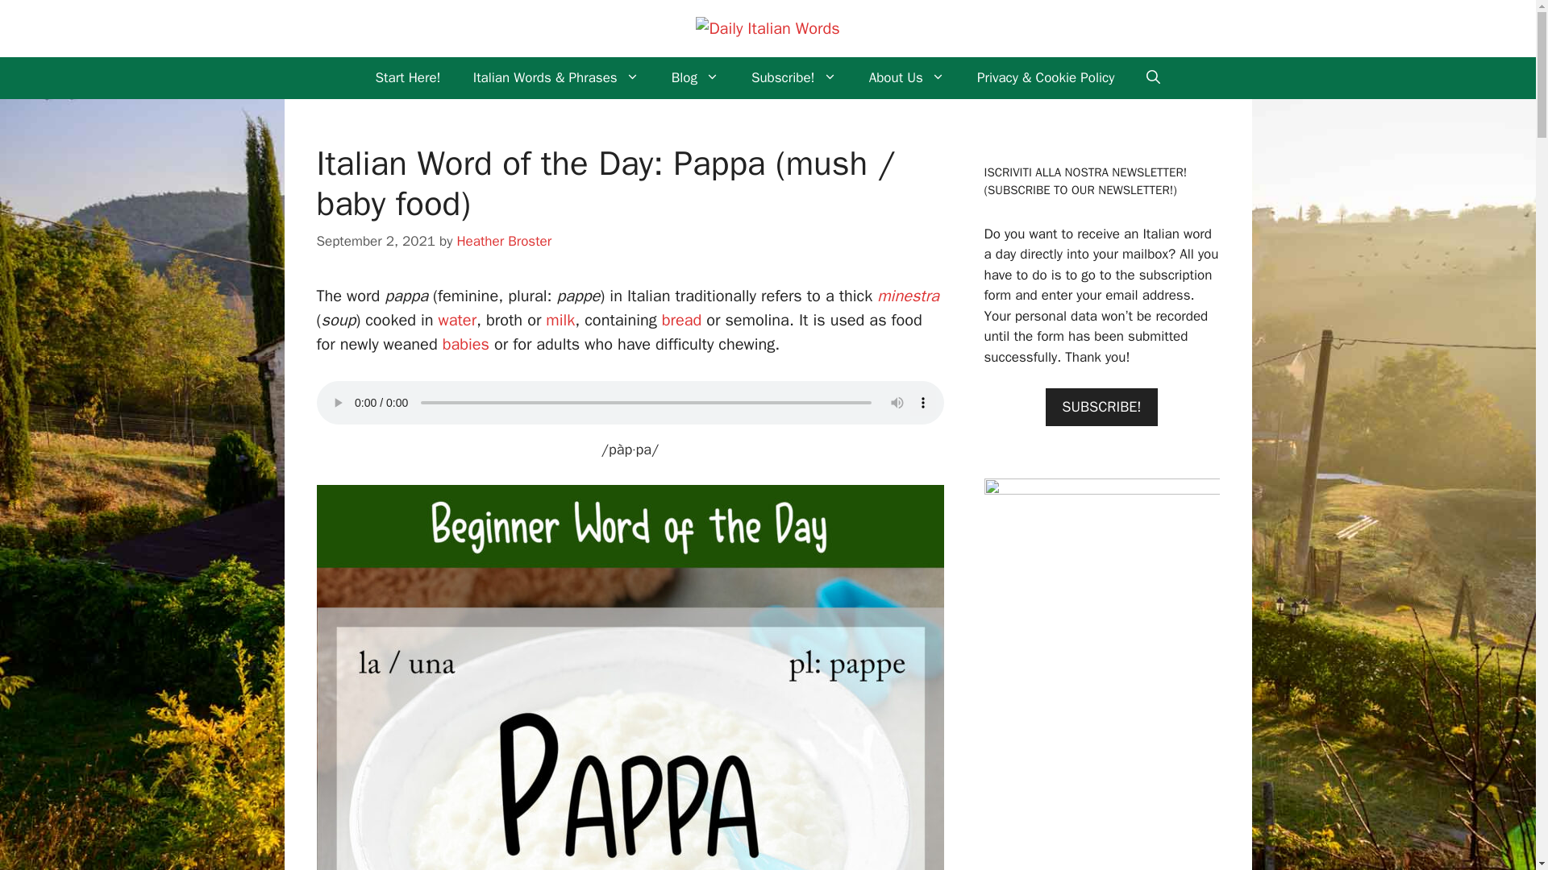  What do you see at coordinates (695, 78) in the screenshot?
I see `Blog` at bounding box center [695, 78].